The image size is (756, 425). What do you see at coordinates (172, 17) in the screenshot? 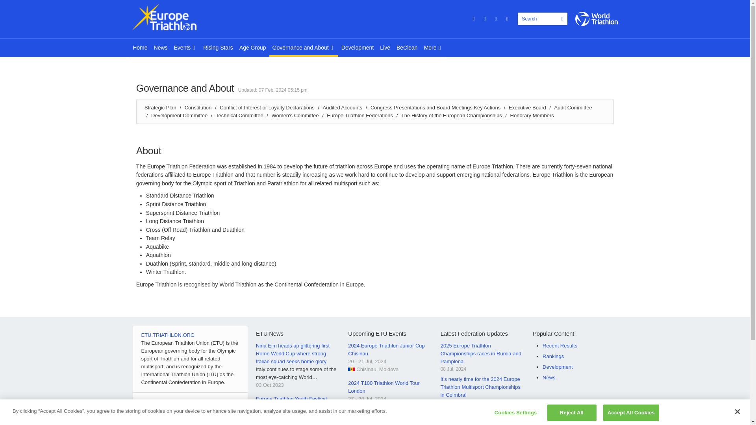
I see `Europe Triathlon` at bounding box center [172, 17].